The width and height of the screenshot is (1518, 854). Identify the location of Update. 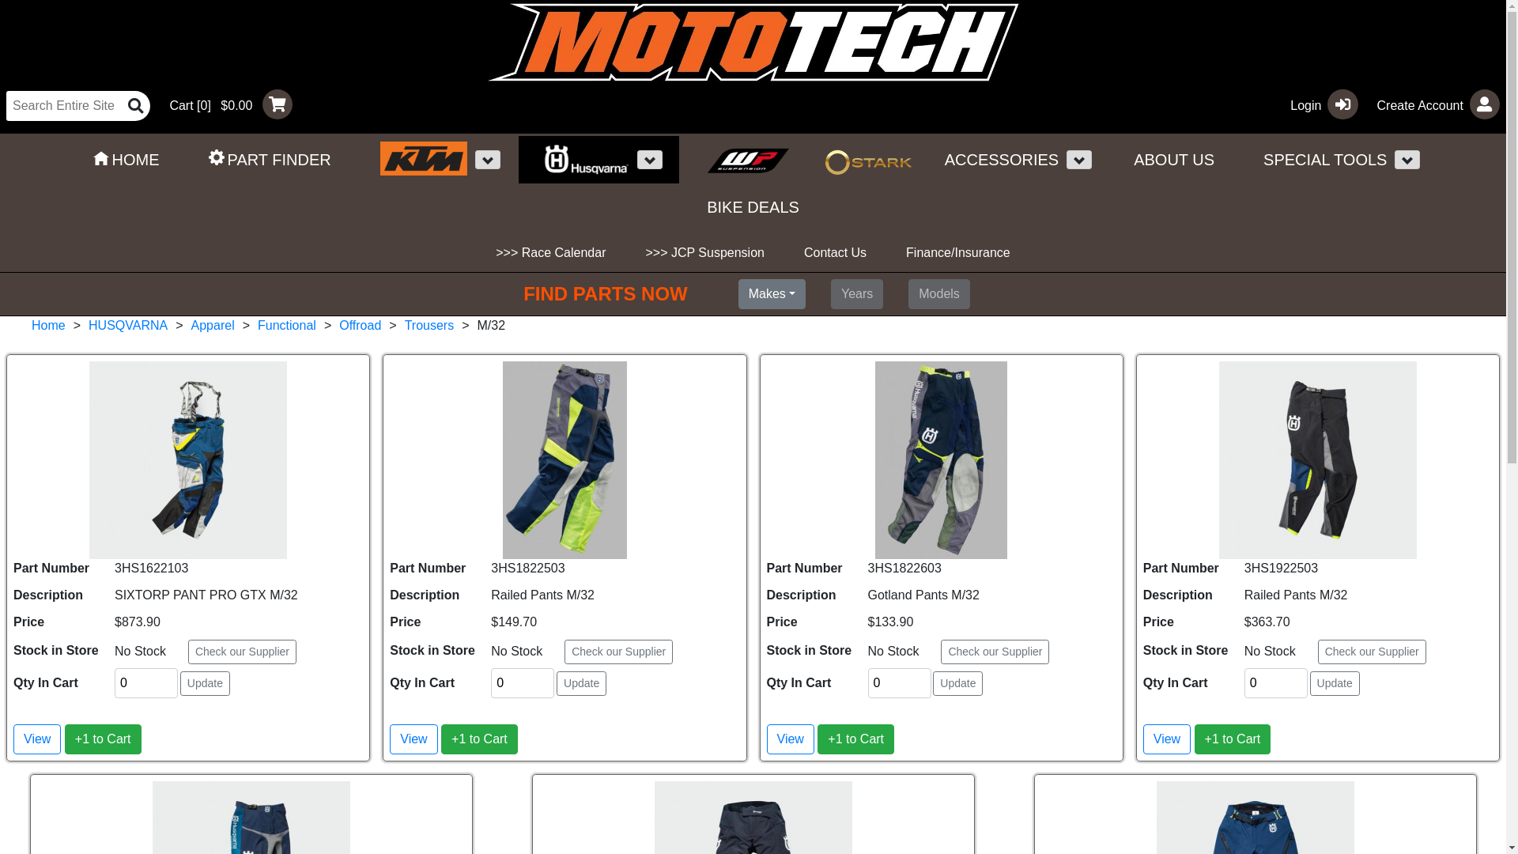
(582, 683).